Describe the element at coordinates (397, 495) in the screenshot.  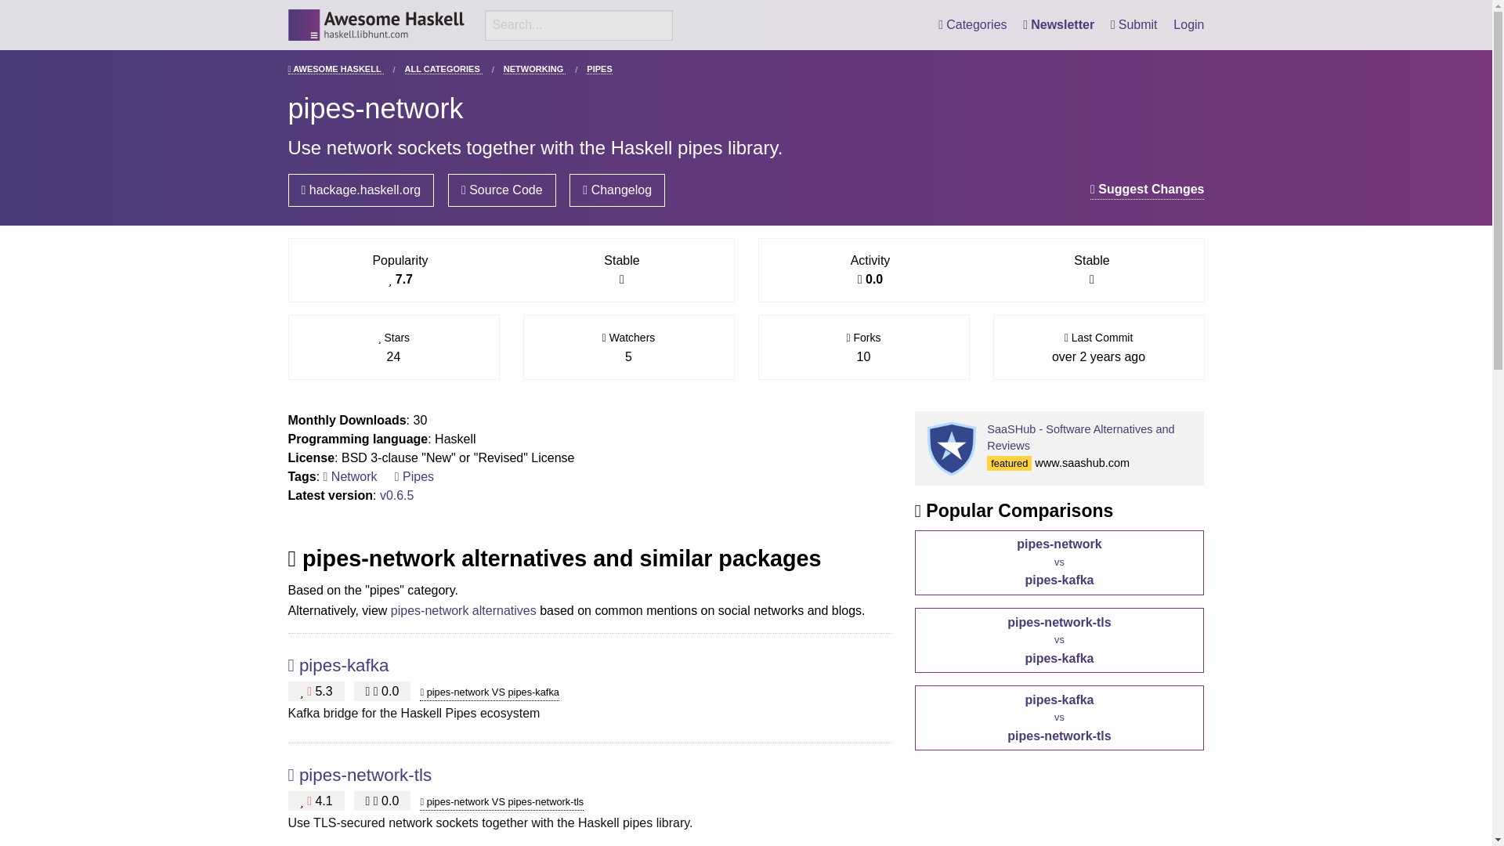
I see `v0.6.5` at that location.